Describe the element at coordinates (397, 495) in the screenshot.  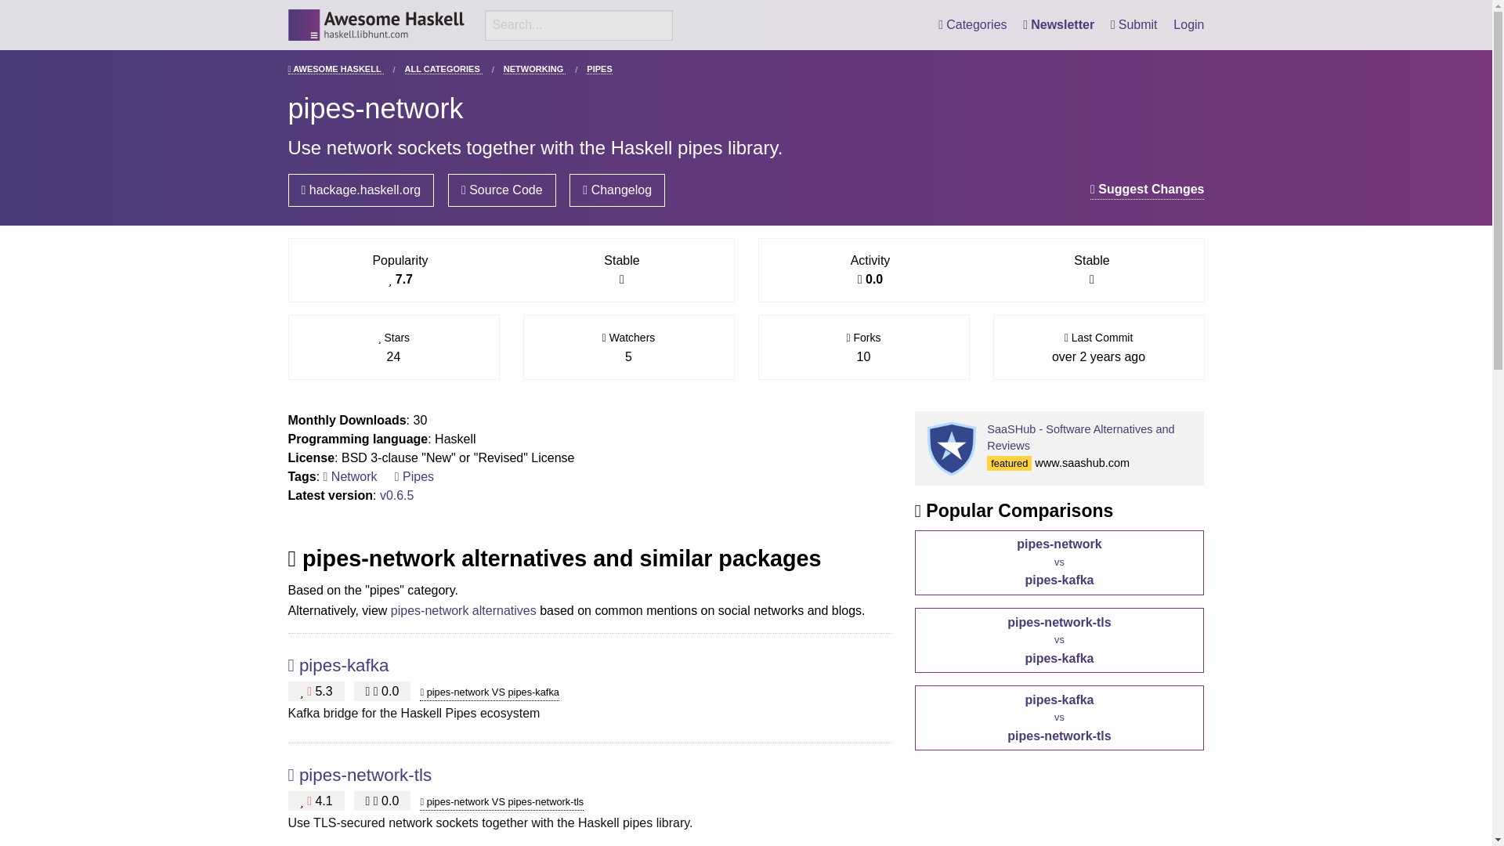
I see `v0.6.5` at that location.